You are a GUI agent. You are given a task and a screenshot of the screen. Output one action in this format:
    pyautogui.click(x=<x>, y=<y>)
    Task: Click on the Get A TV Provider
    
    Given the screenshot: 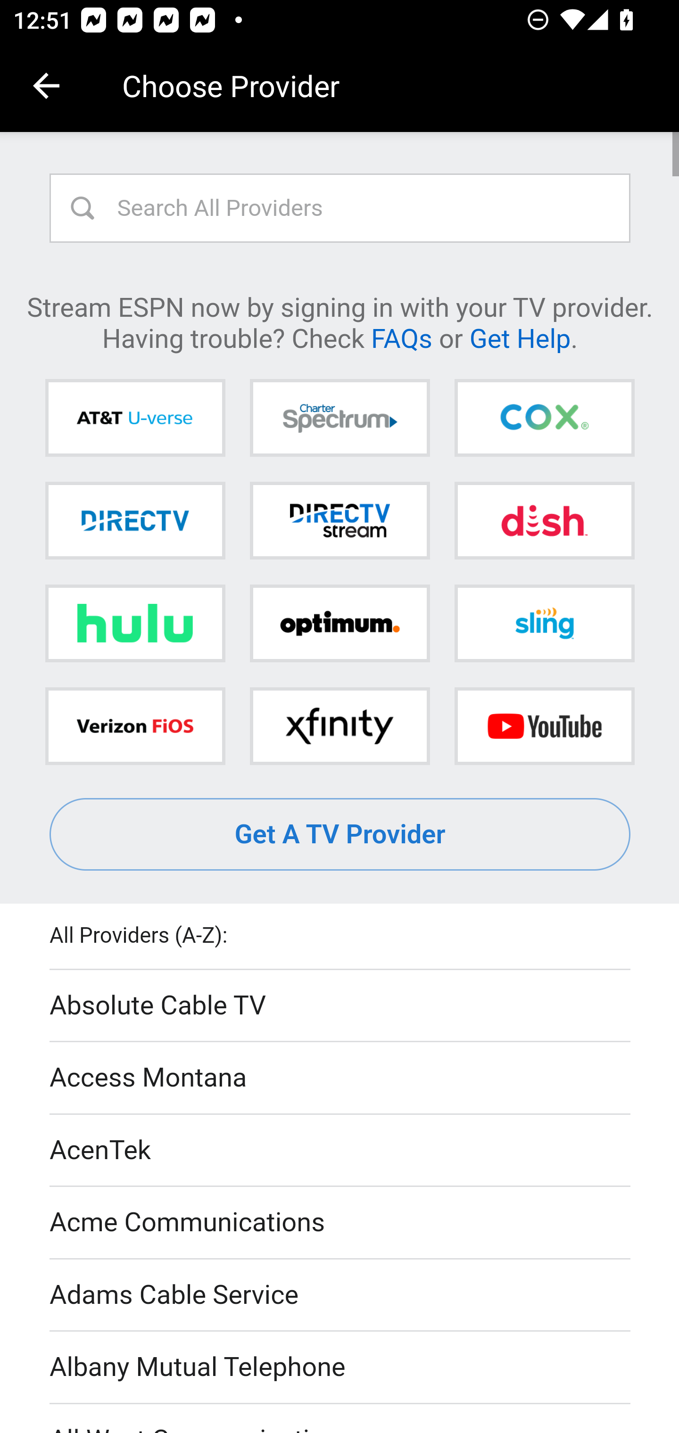 What is the action you would take?
    pyautogui.click(x=340, y=834)
    